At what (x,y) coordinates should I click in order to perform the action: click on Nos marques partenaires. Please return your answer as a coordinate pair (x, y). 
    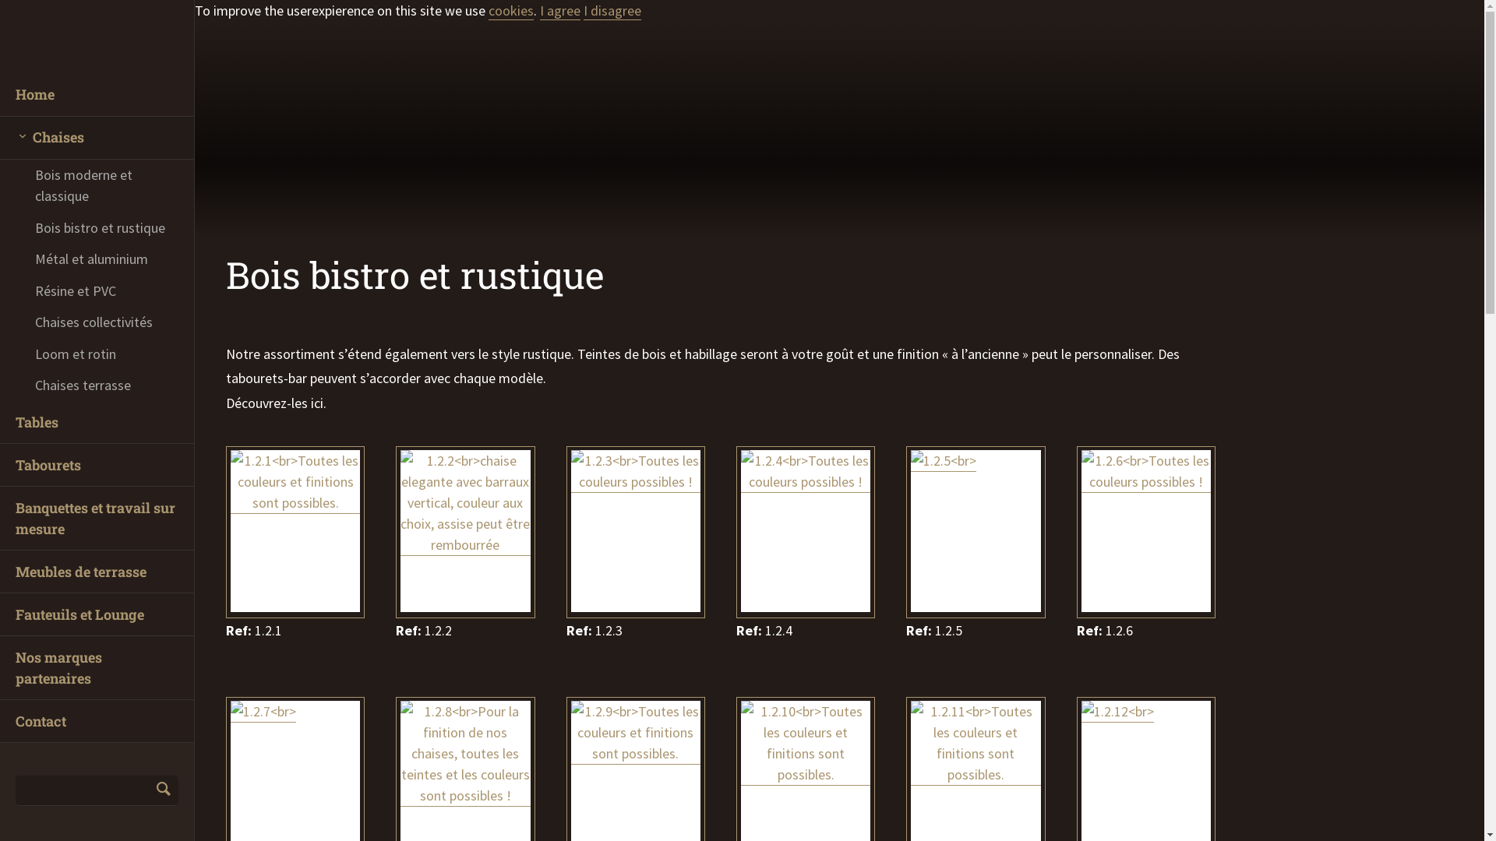
    Looking at the image, I should click on (97, 668).